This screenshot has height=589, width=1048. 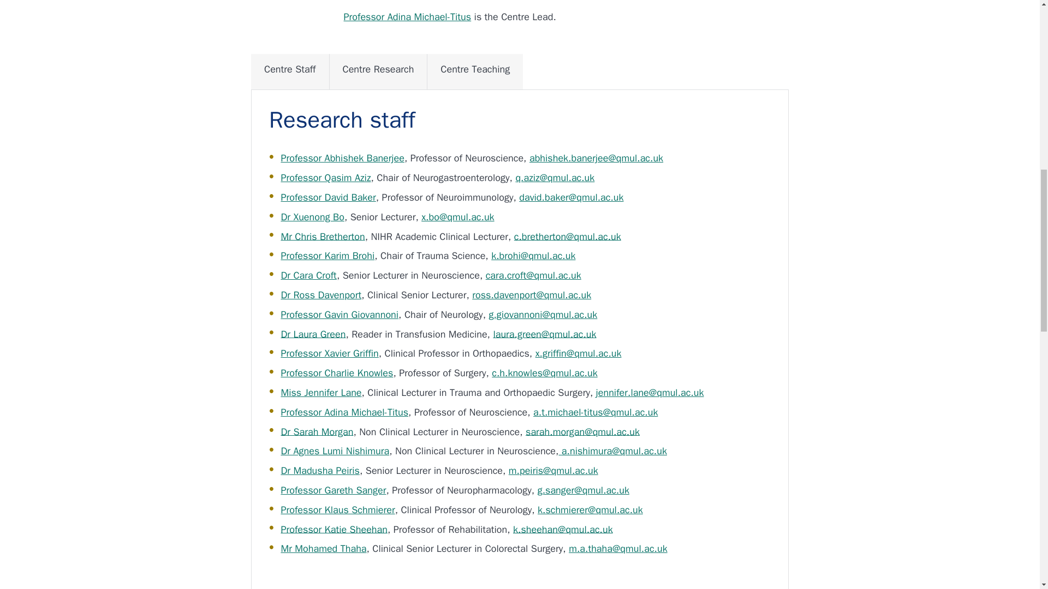 What do you see at coordinates (327, 197) in the screenshot?
I see `Profile link` at bounding box center [327, 197].